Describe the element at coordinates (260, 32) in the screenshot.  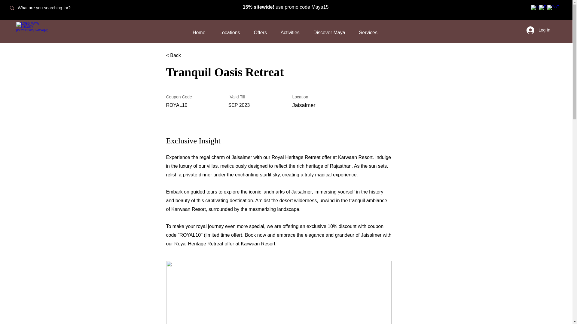
I see `Offers` at that location.